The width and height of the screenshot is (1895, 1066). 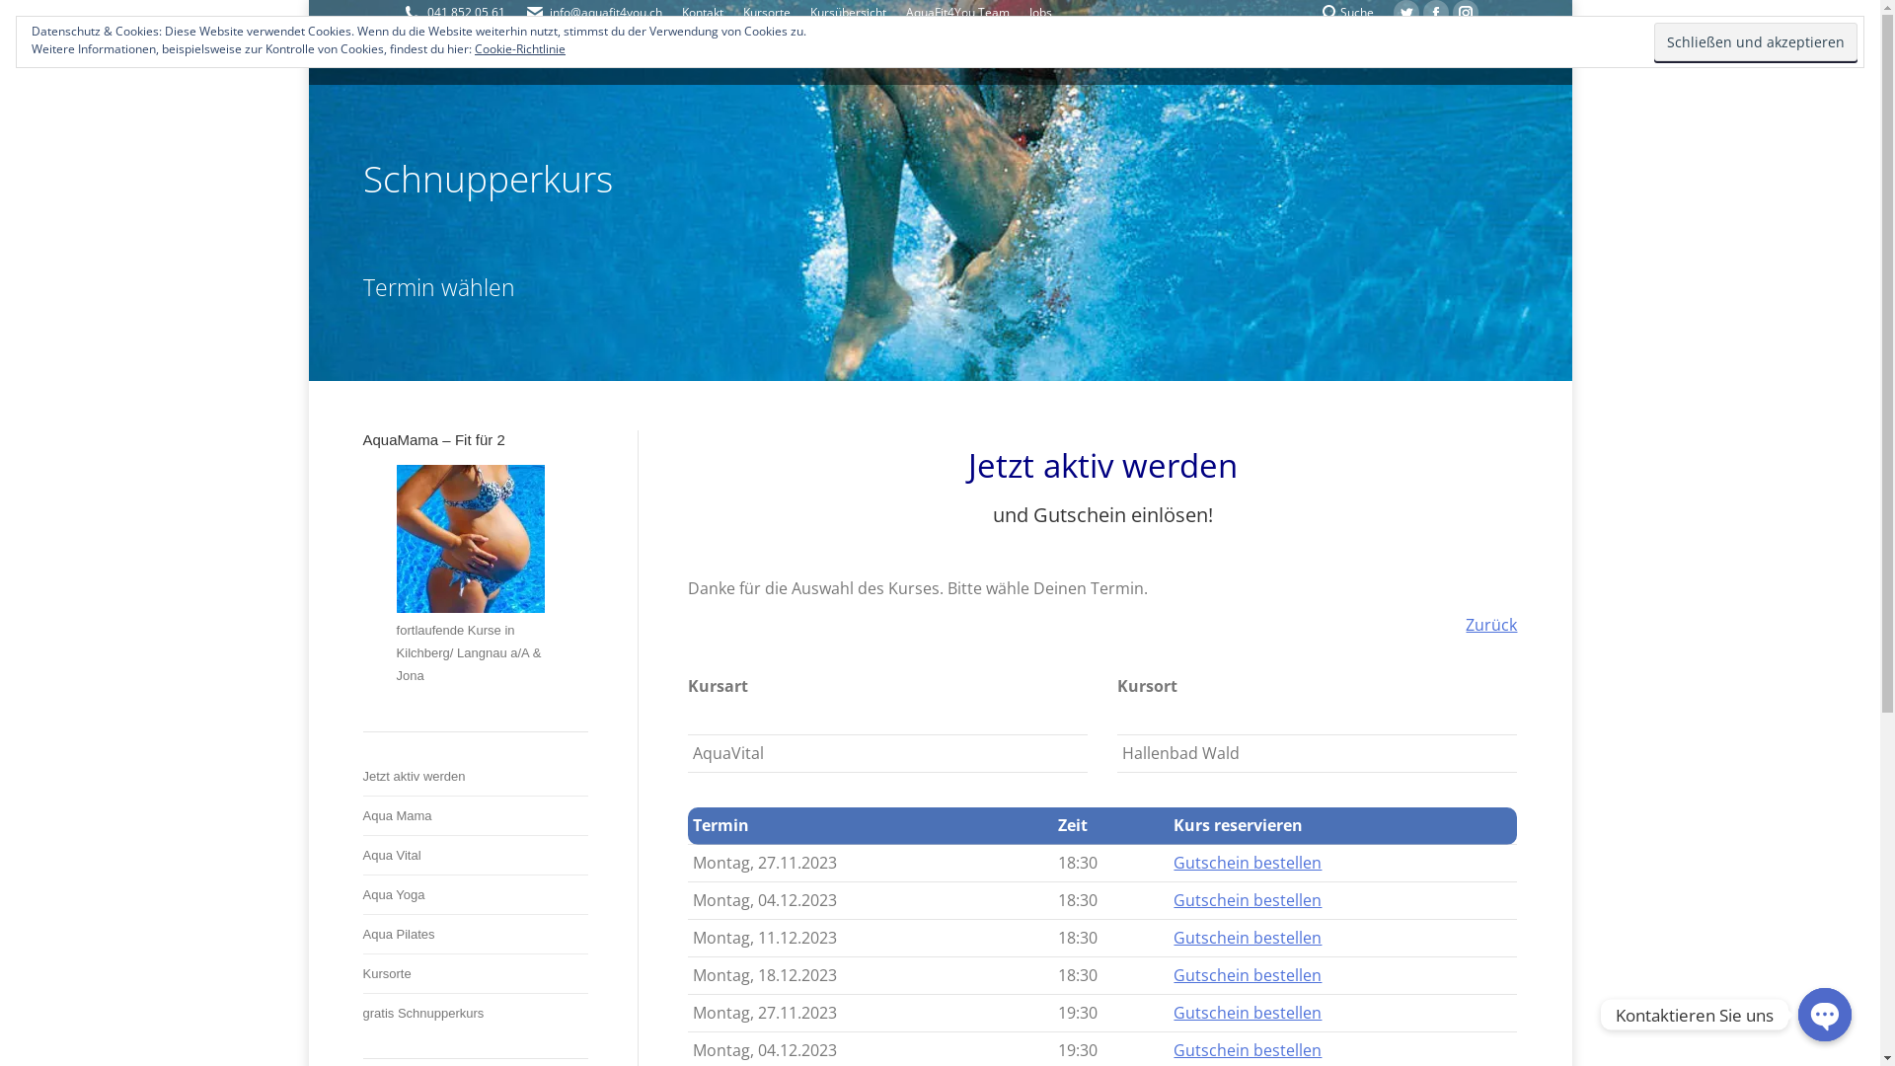 I want to click on Aqua Mama, so click(x=398, y=816).